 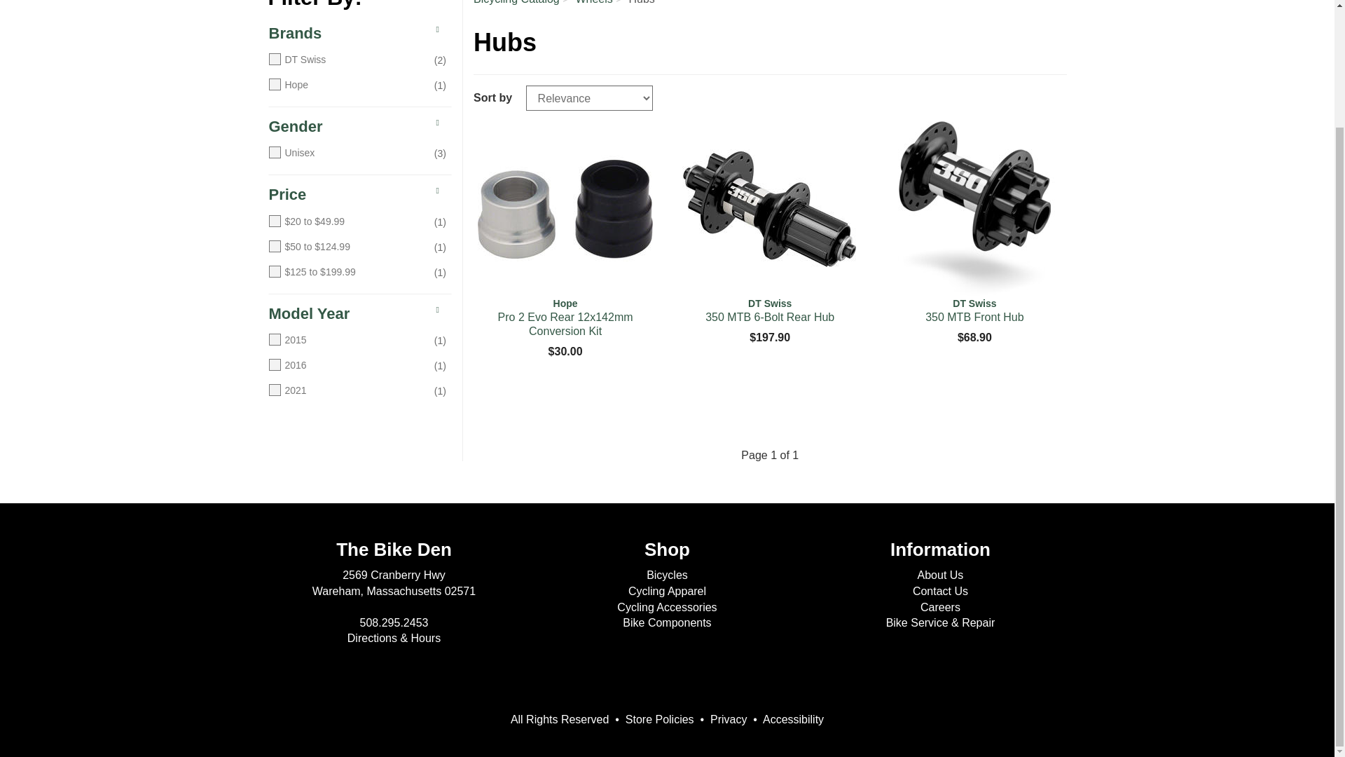 I want to click on DT Swiss 350 MTB 6-Bolt Rear Hub, so click(x=769, y=209).